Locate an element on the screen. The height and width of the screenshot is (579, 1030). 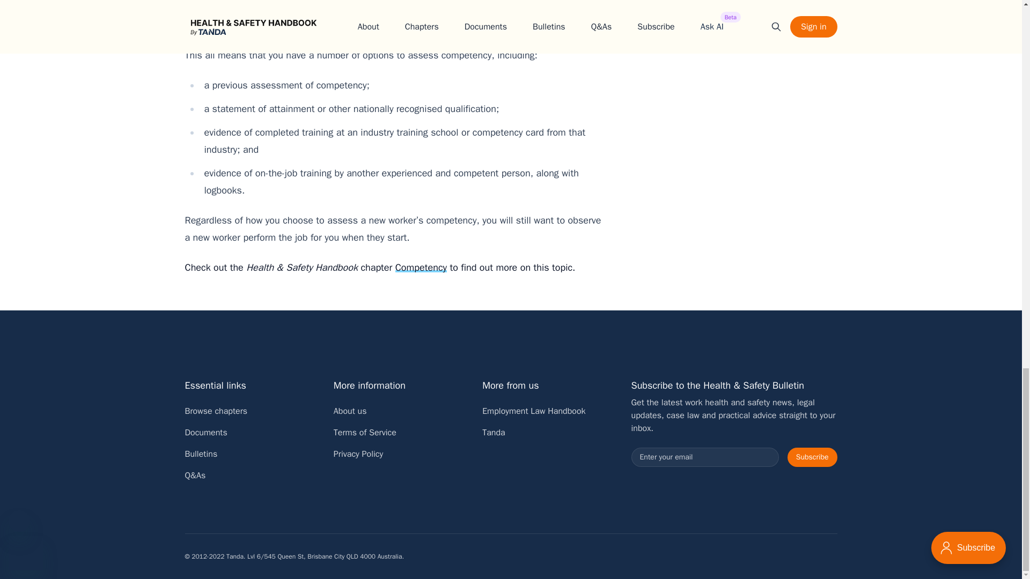
Terms of Service is located at coordinates (365, 432).